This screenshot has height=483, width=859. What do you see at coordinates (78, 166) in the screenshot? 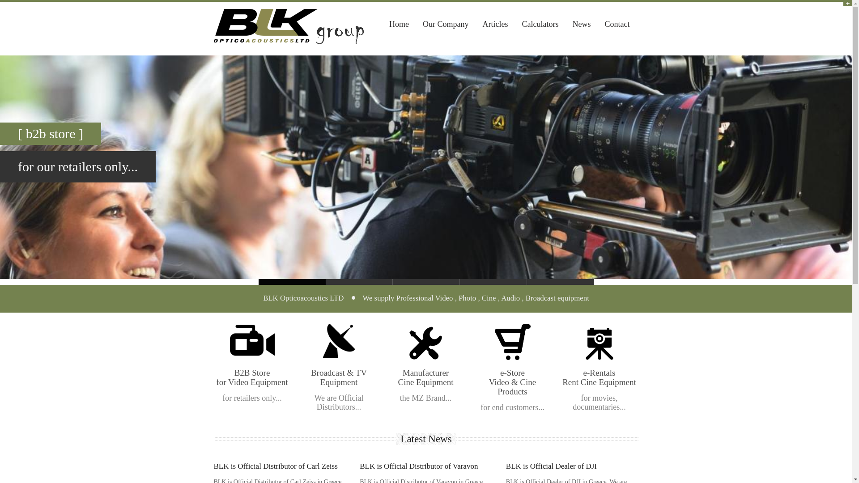
I see `for our retailers only...` at bounding box center [78, 166].